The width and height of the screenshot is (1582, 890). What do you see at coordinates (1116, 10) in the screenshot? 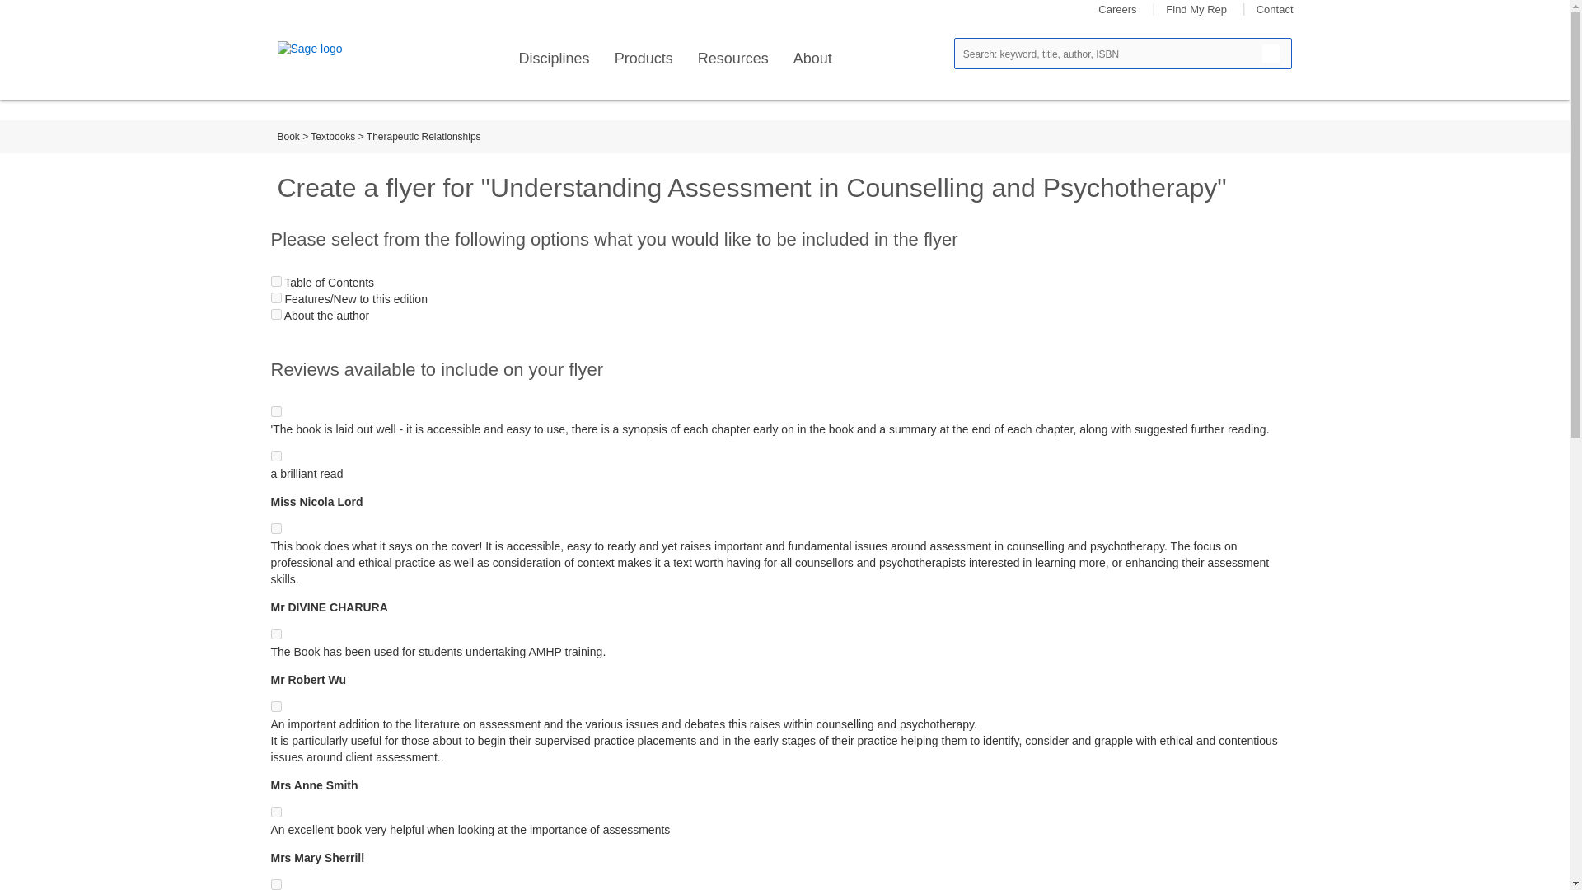
I see `Careers` at bounding box center [1116, 10].